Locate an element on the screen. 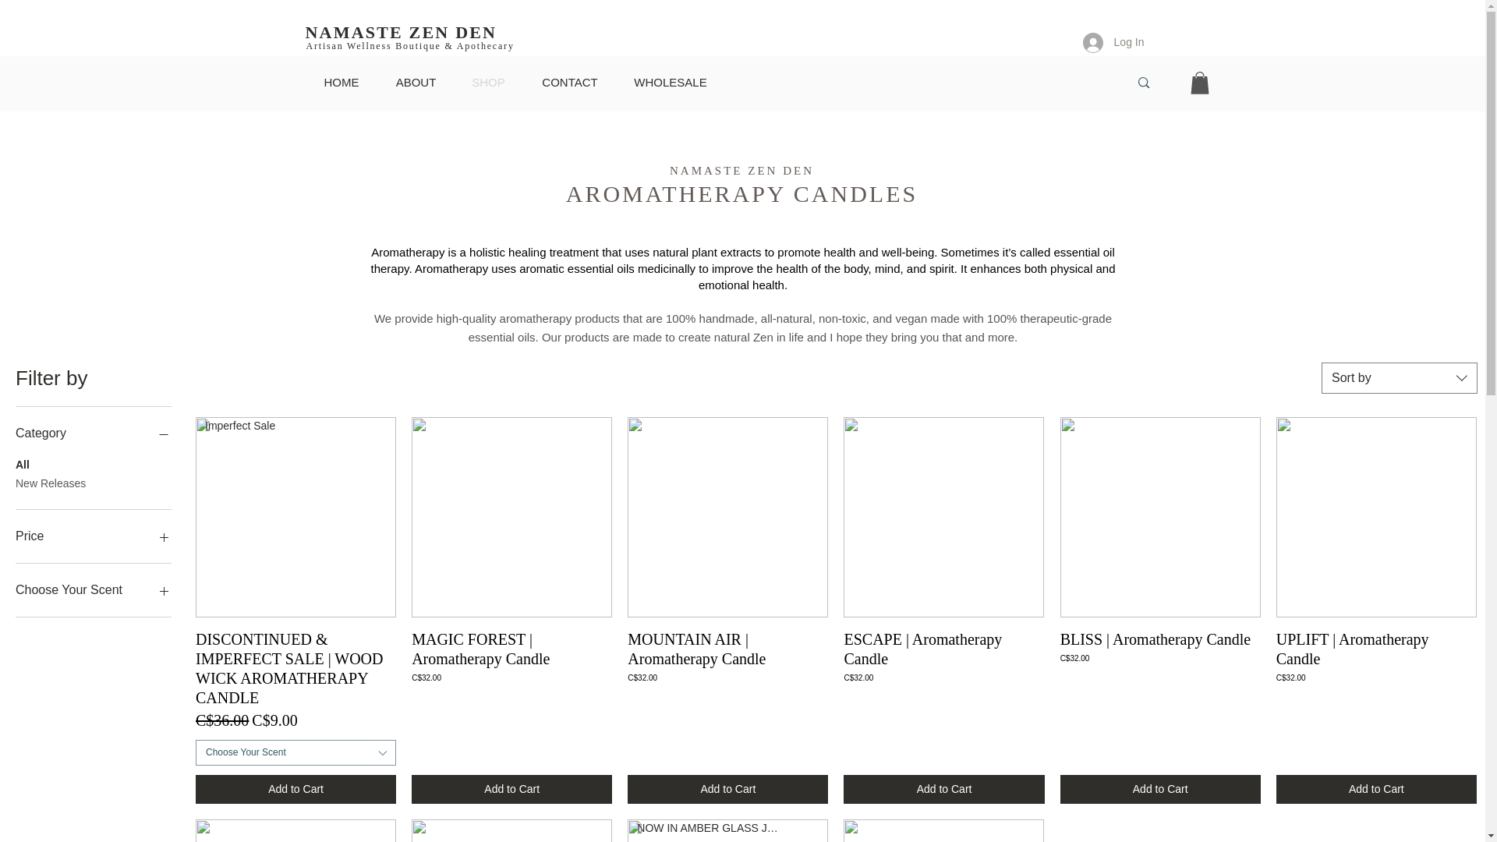  NAMASTE ZEN DEN is located at coordinates (401, 33).